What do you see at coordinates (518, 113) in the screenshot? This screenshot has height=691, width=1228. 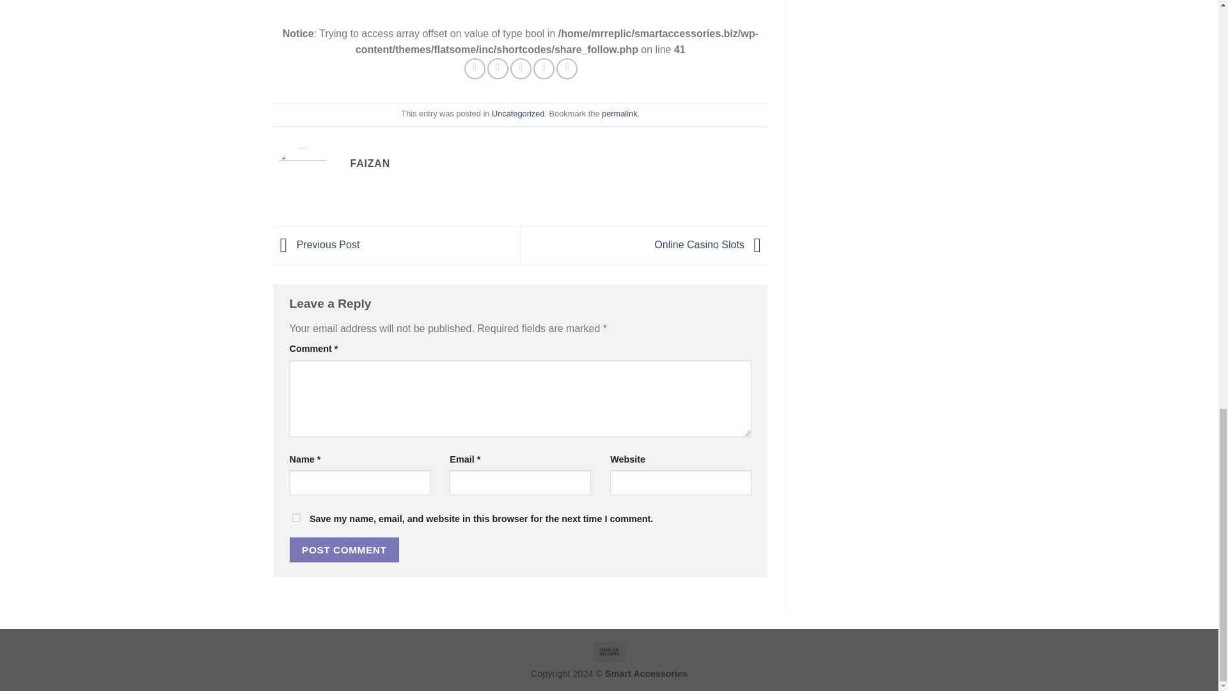 I see `Uncategorized` at bounding box center [518, 113].